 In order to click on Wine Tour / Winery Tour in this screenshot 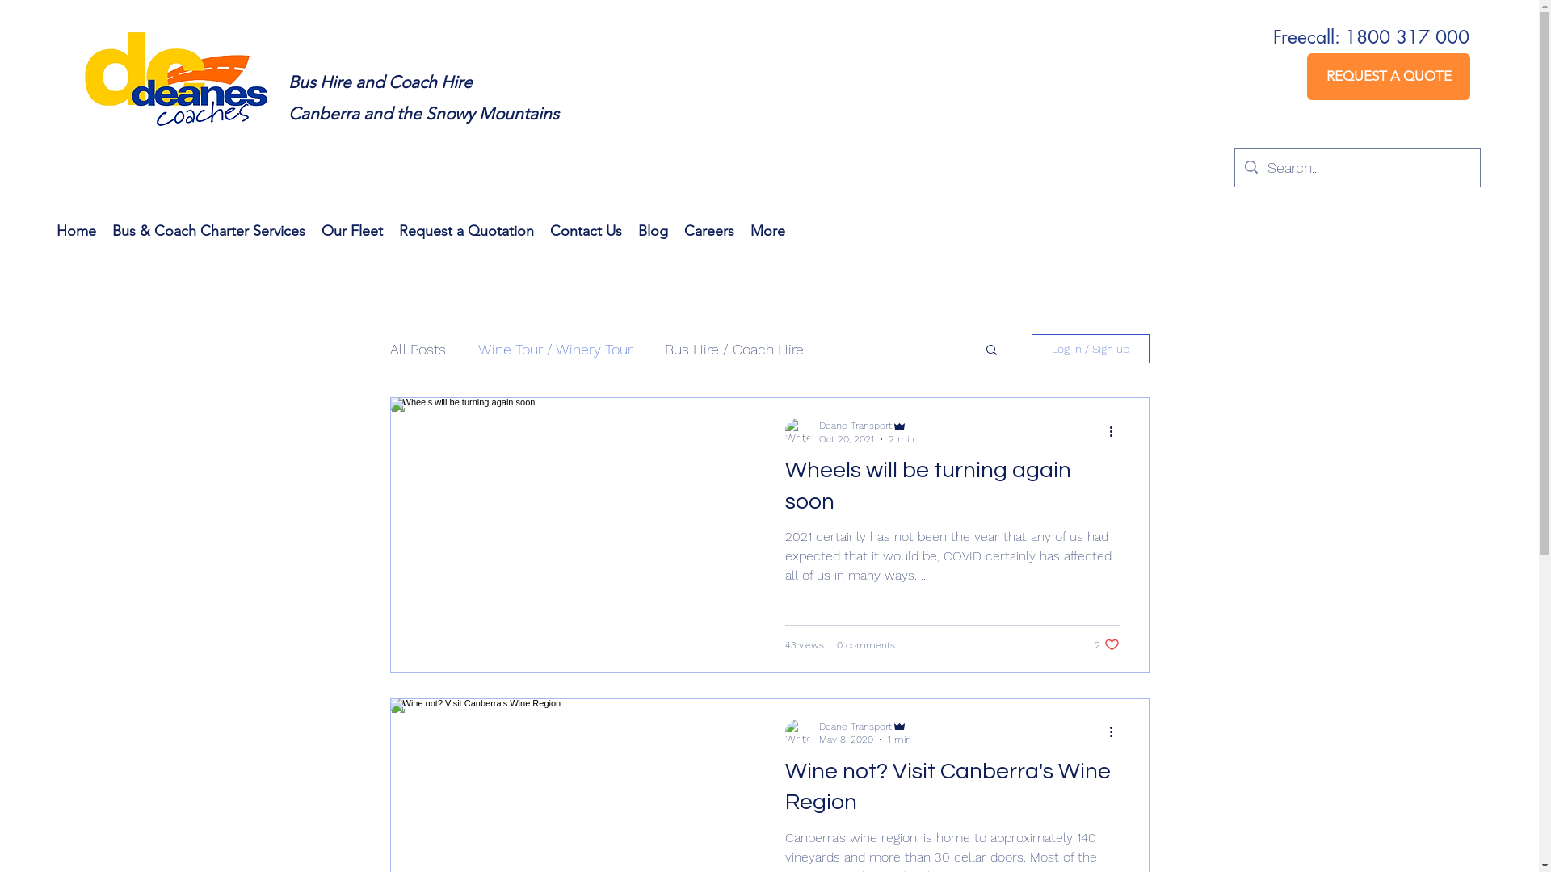, I will do `click(556, 349)`.